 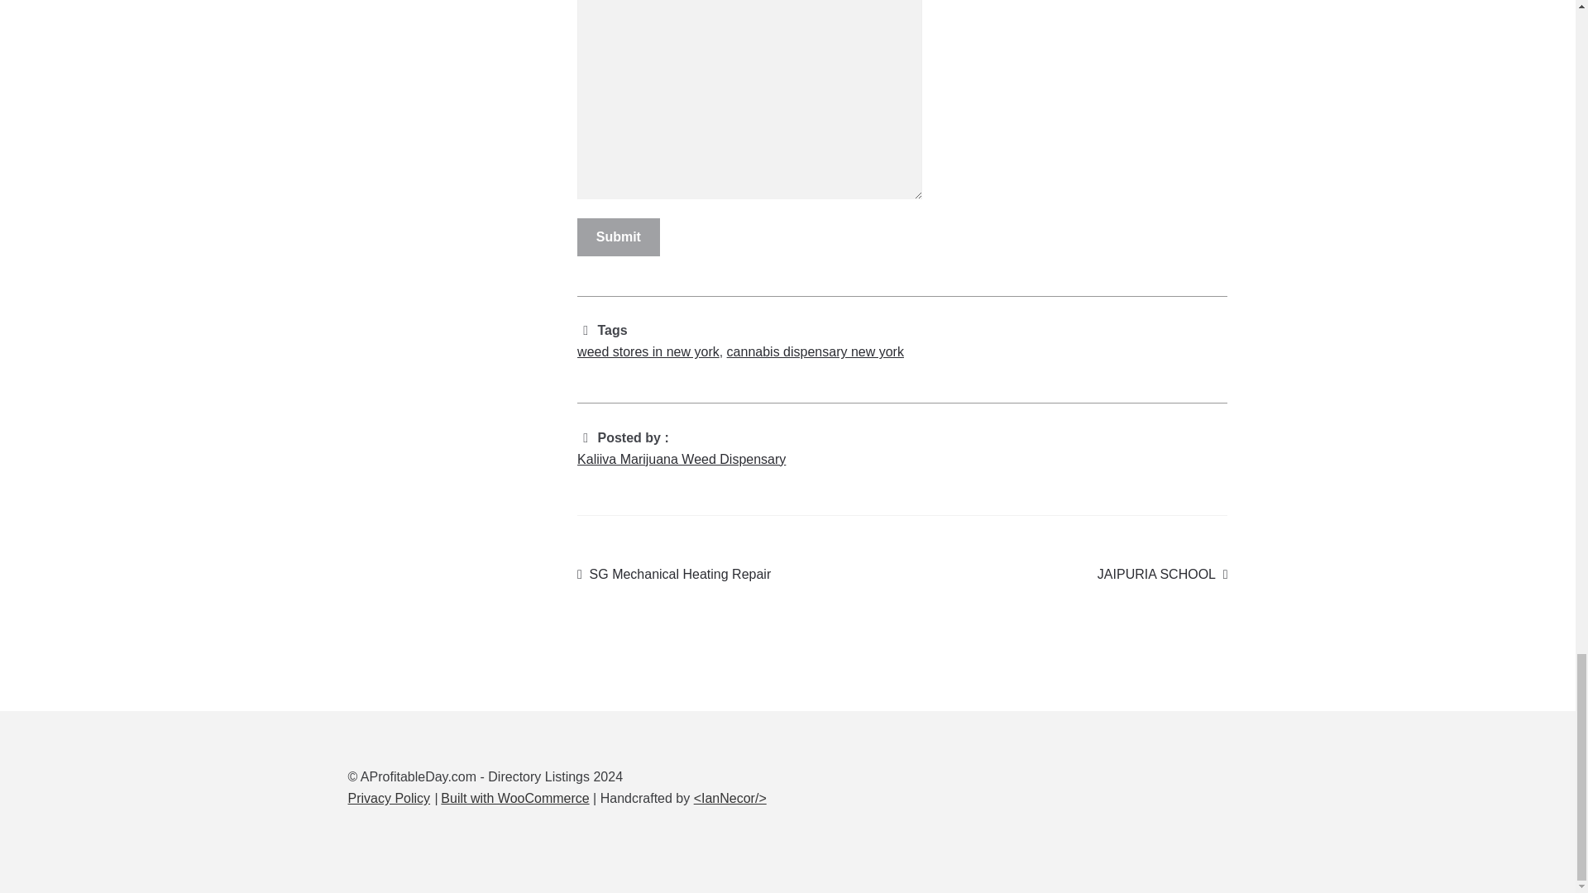 What do you see at coordinates (648, 351) in the screenshot?
I see `weed stores in new york` at bounding box center [648, 351].